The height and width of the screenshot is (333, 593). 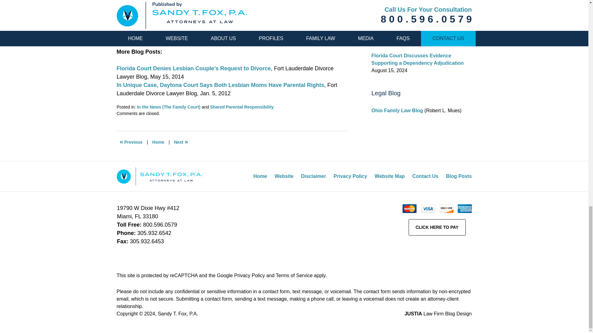 What do you see at coordinates (242, 107) in the screenshot?
I see `Shared Parental Responsibility` at bounding box center [242, 107].